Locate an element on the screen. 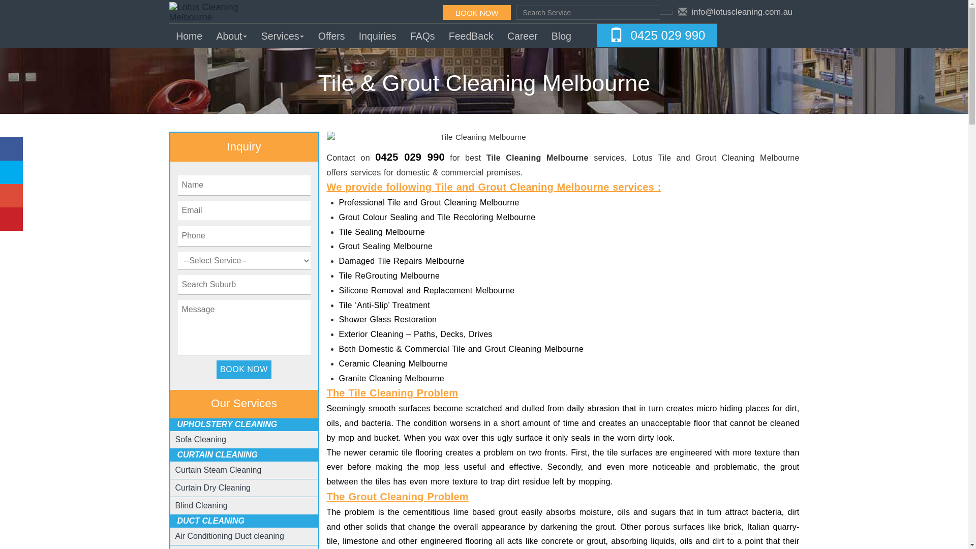 The width and height of the screenshot is (976, 549). FeedBack is located at coordinates (471, 36).